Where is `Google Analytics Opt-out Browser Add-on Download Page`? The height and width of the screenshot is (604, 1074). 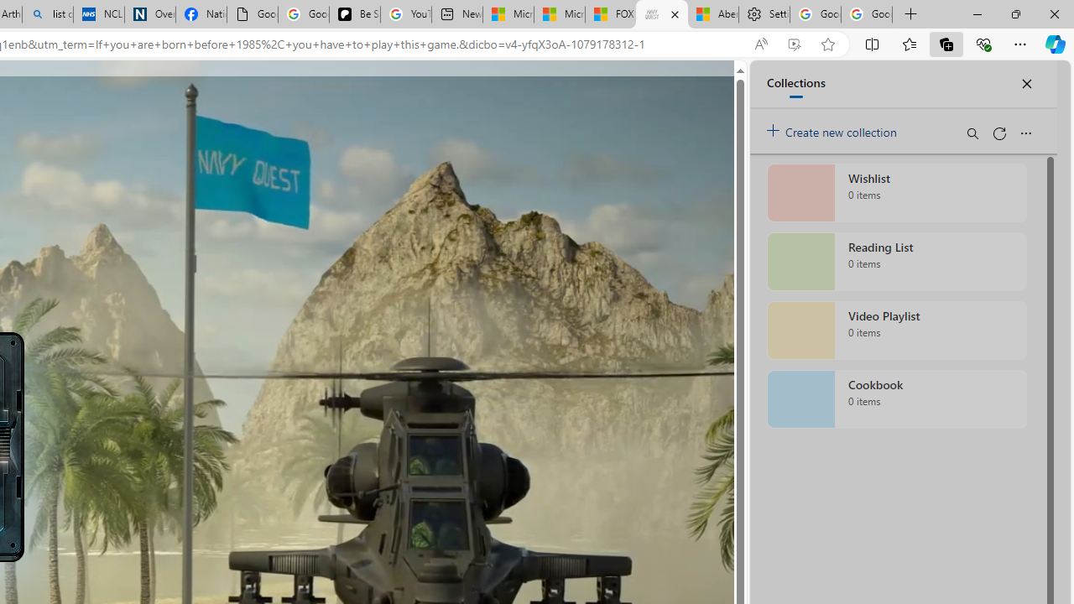 Google Analytics Opt-out Browser Add-on Download Page is located at coordinates (253, 15).